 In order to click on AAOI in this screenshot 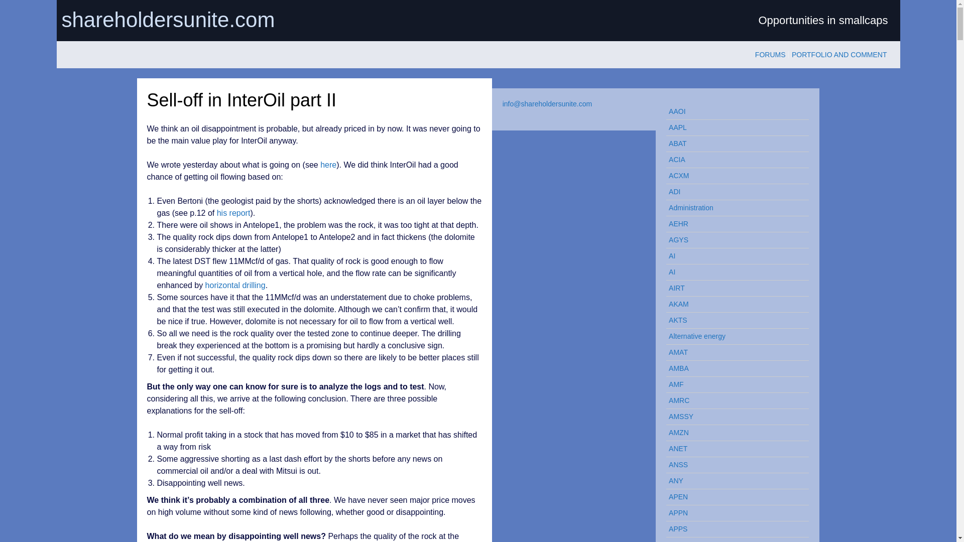, I will do `click(733, 111)`.